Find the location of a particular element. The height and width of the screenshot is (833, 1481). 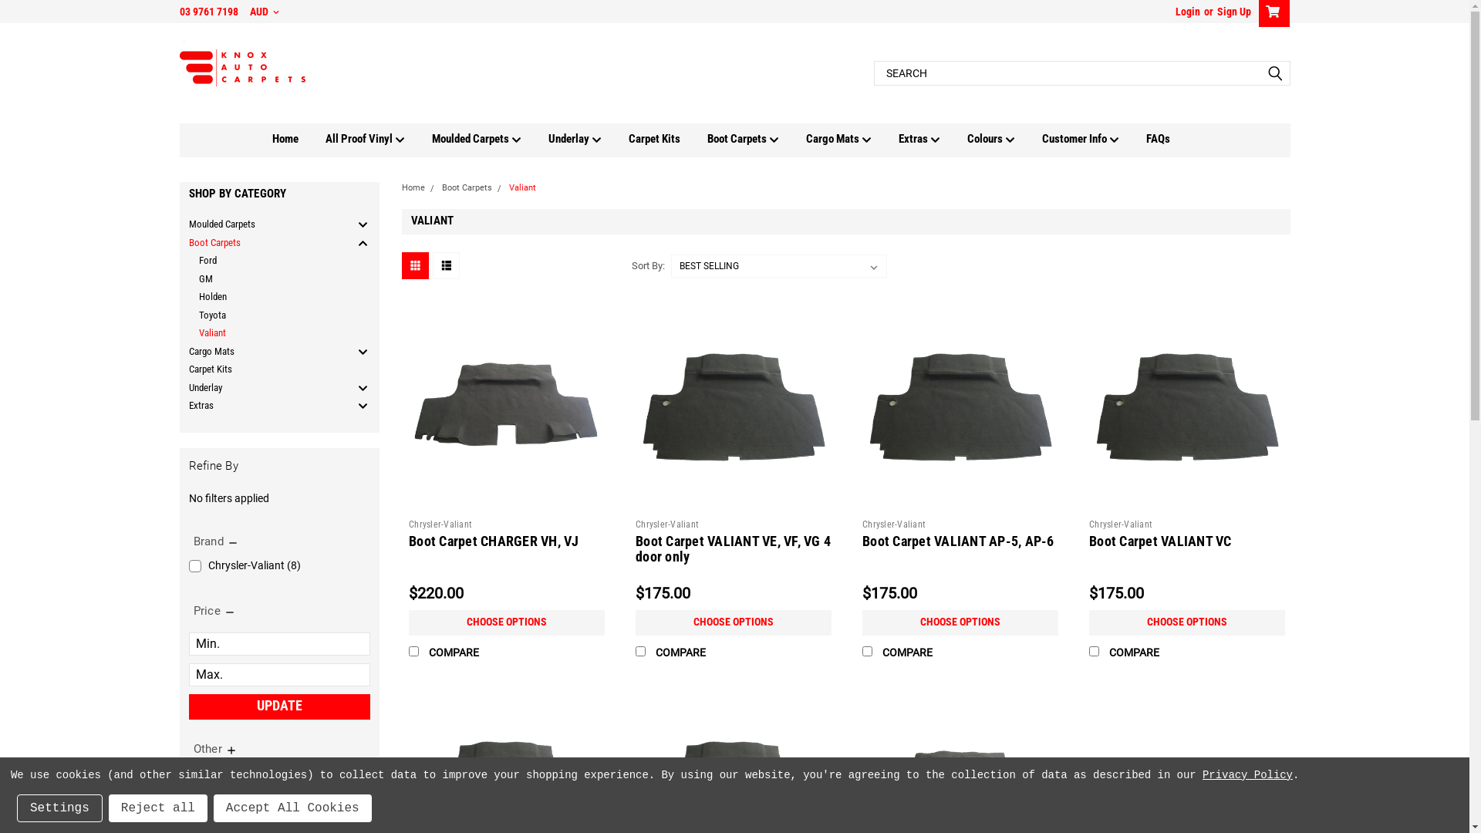

CHOOSE OPTIONS is located at coordinates (960, 622).